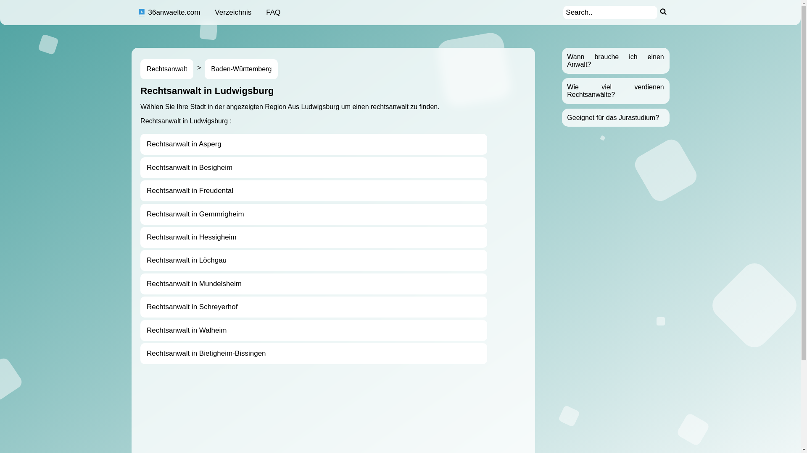  I want to click on Rechtsanwalt in Walheim, so click(314, 330).